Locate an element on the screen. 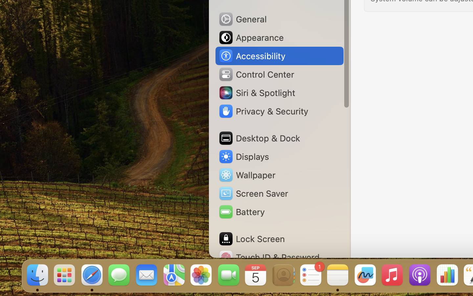  Screen Saver is located at coordinates (253, 193).